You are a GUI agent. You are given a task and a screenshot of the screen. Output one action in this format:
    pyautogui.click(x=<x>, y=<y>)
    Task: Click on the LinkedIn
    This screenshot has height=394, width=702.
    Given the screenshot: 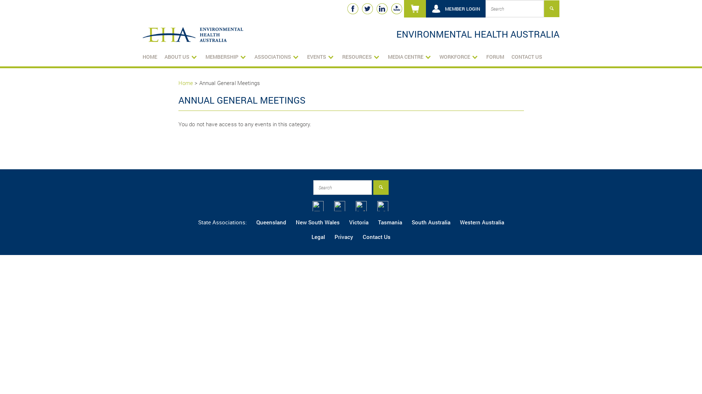 What is the action you would take?
    pyautogui.click(x=361, y=206)
    